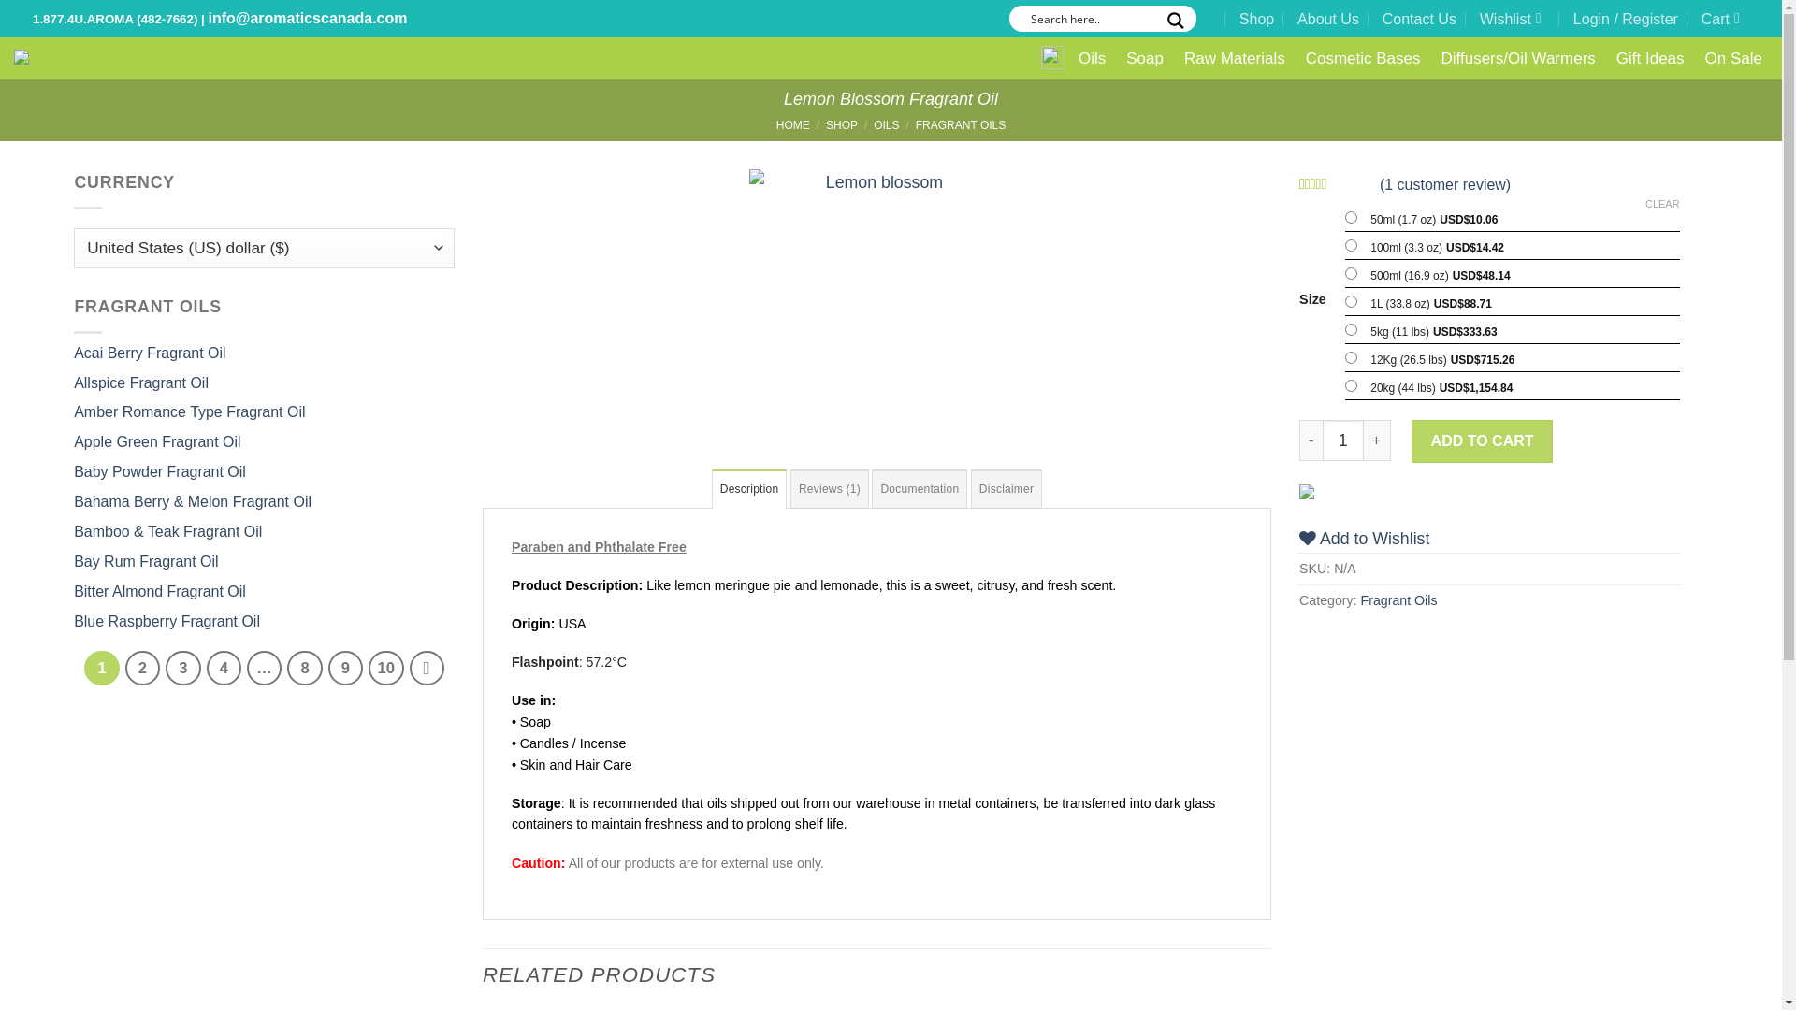 The height and width of the screenshot is (1010, 1796). I want to click on Bay Rum Fragrant Oil, so click(146, 563).